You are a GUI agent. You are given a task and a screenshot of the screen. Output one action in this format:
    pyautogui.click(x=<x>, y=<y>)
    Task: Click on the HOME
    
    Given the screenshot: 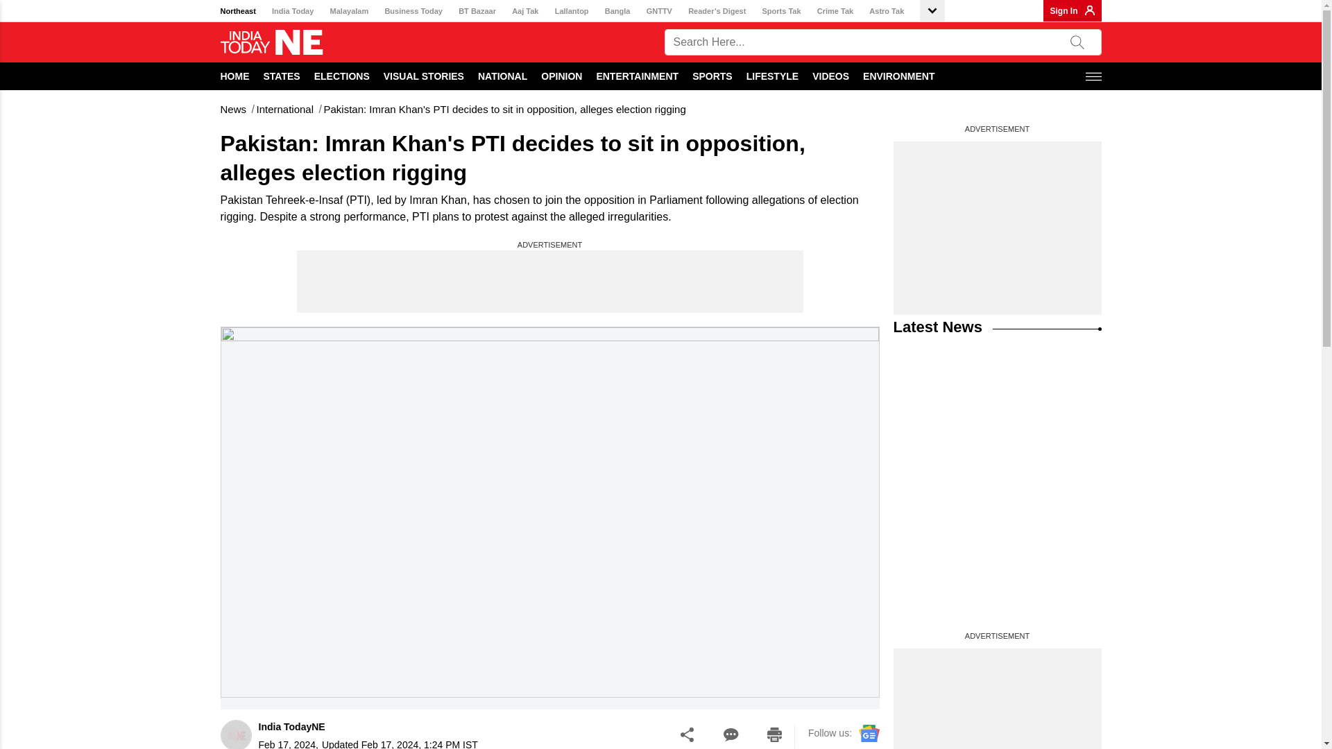 What is the action you would take?
    pyautogui.click(x=235, y=76)
    